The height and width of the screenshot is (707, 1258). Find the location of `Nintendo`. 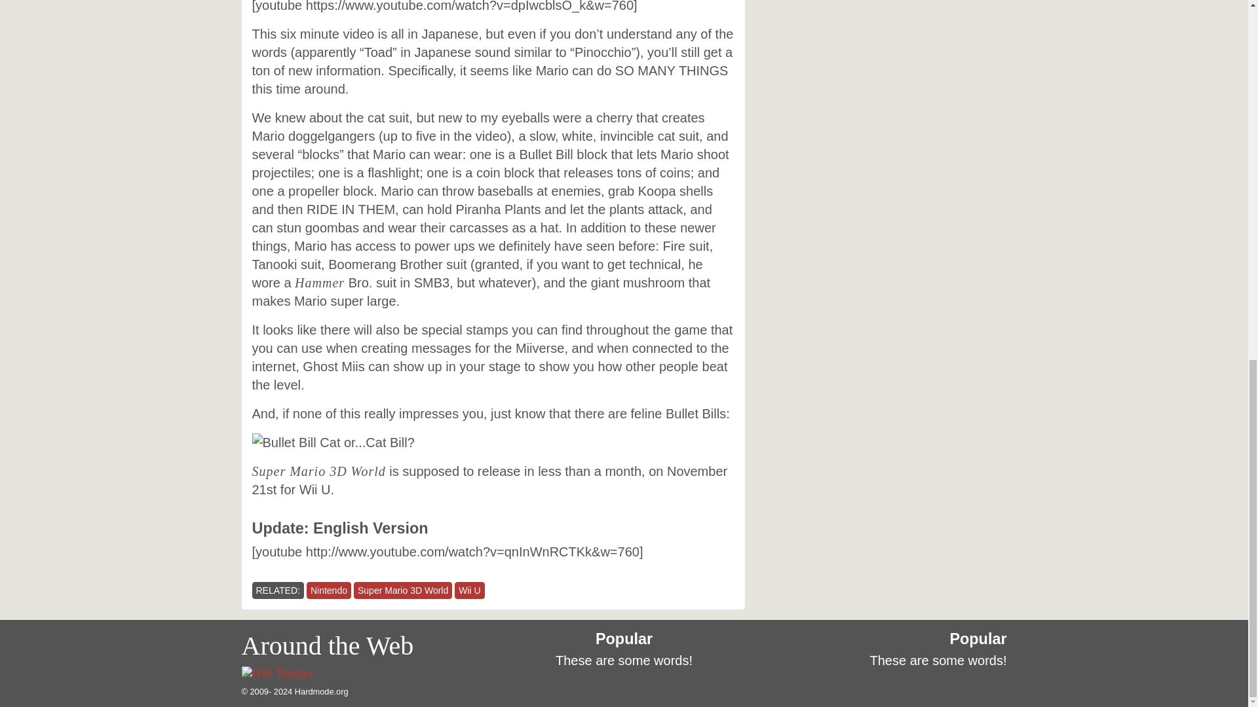

Nintendo is located at coordinates (329, 590).